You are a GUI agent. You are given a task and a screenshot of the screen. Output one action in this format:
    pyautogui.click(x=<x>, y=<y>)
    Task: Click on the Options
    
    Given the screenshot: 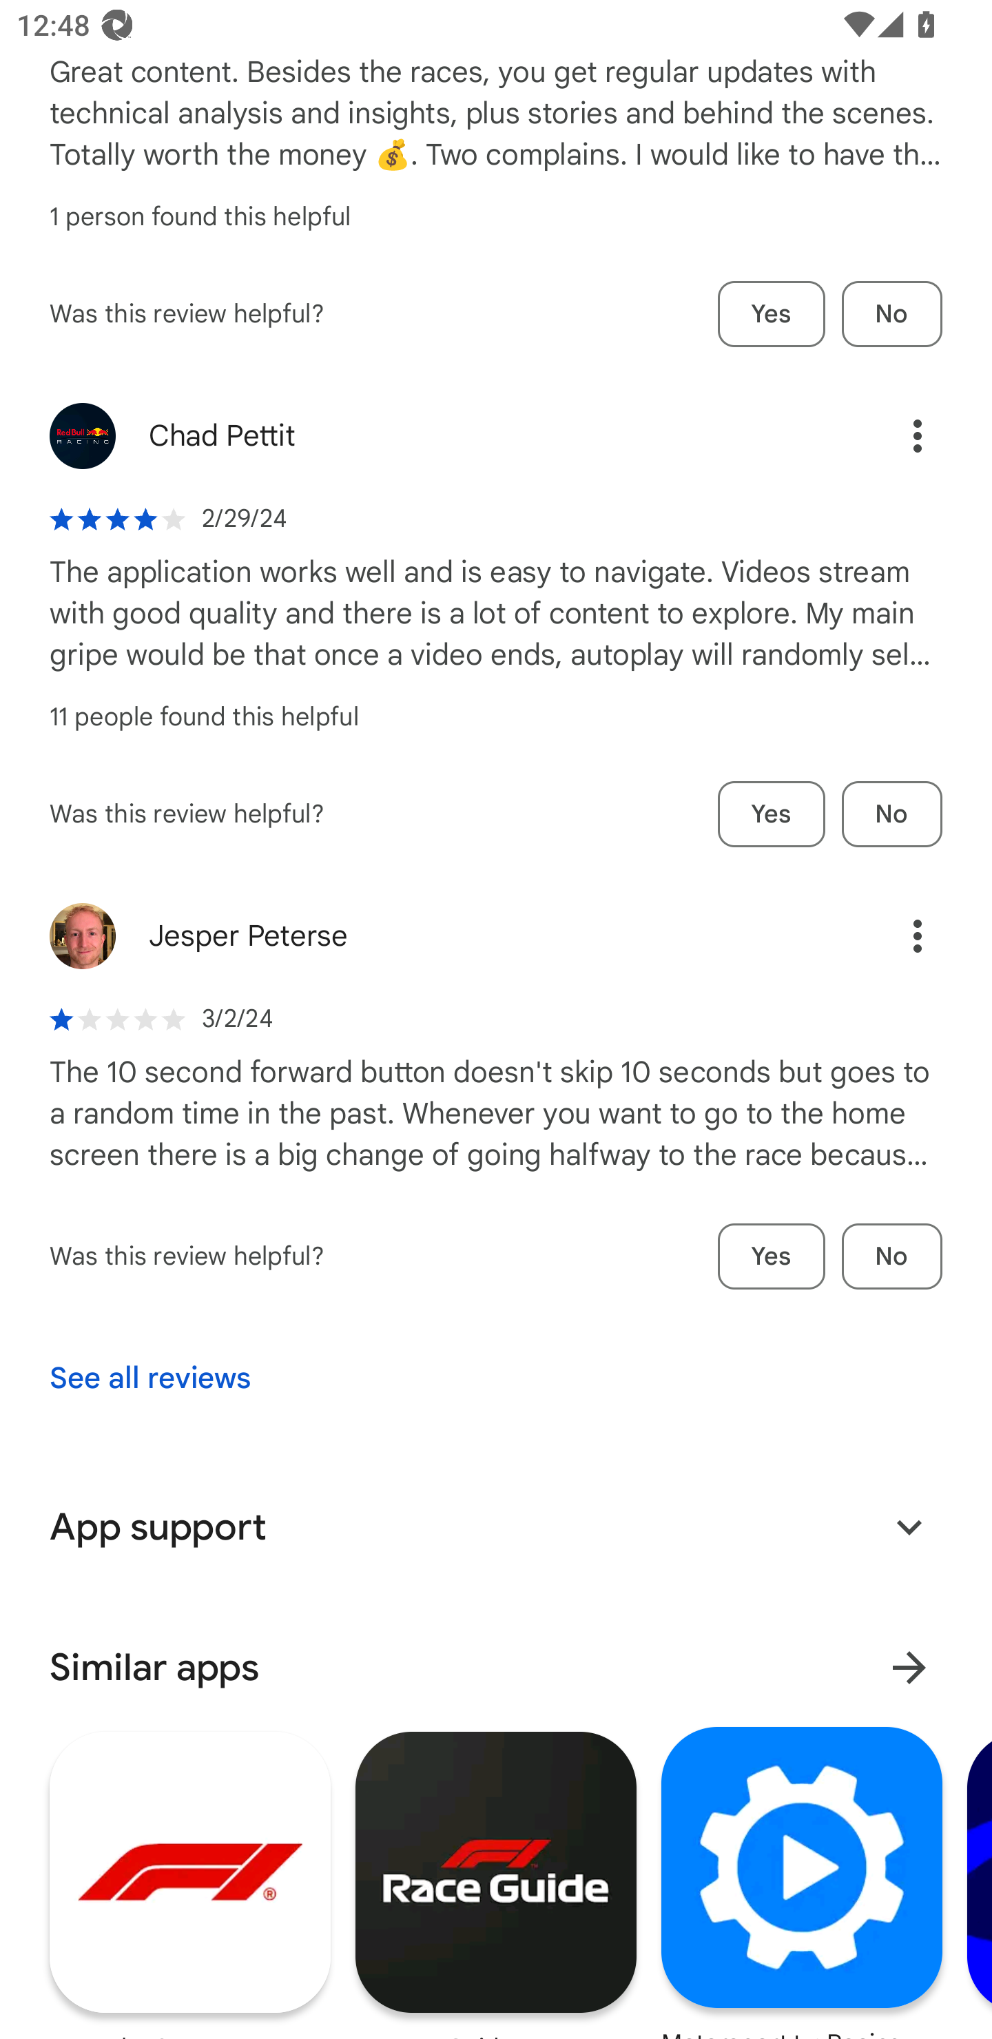 What is the action you would take?
    pyautogui.click(x=893, y=935)
    